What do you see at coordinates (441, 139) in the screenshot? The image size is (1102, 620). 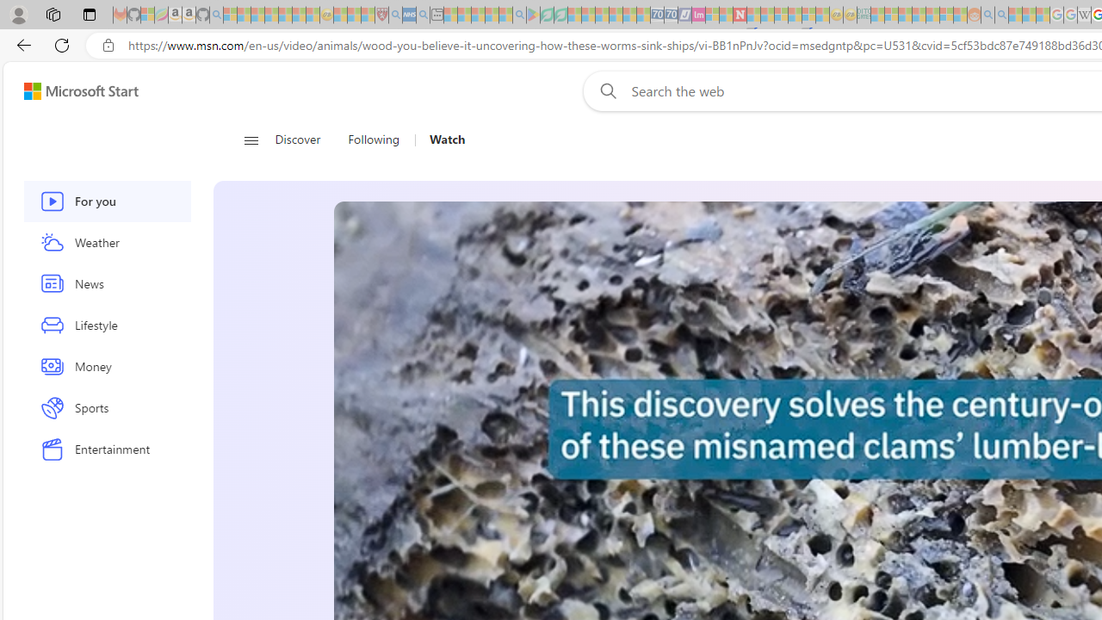 I see `Watch` at bounding box center [441, 139].